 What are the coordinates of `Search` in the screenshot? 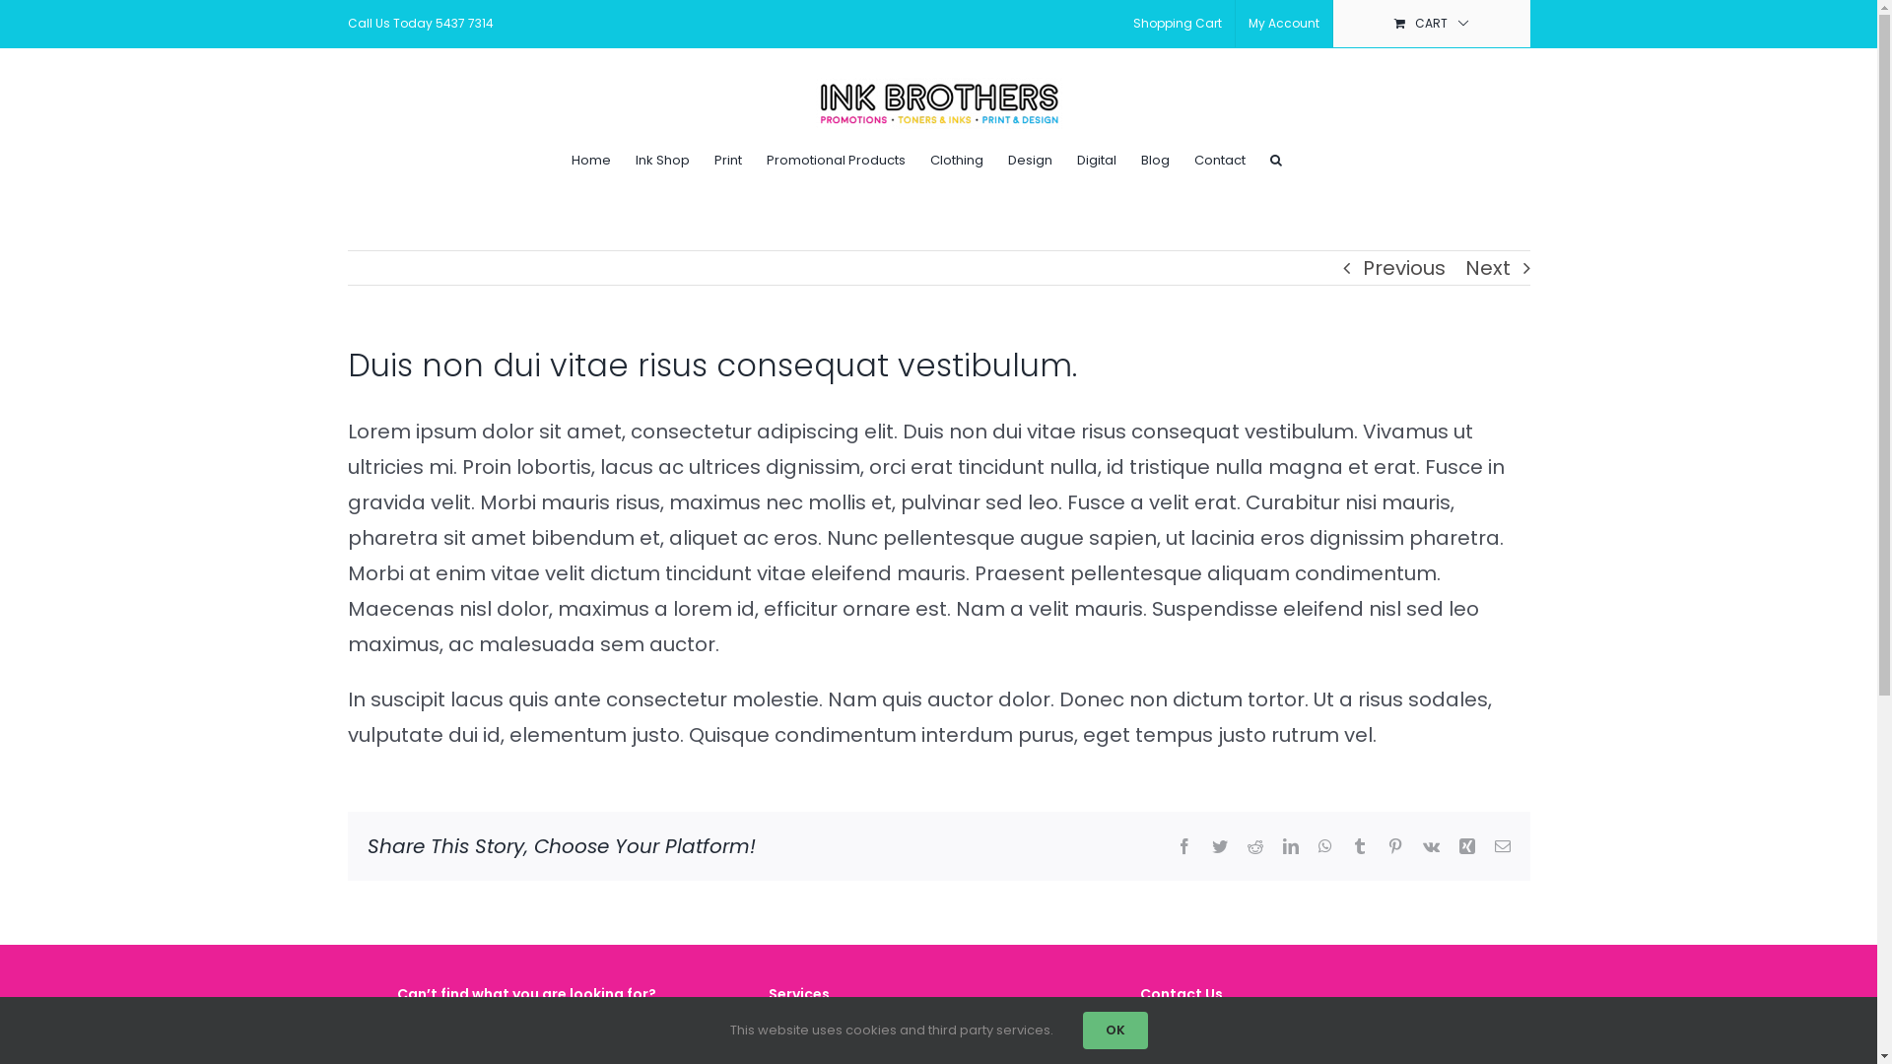 It's located at (1275, 160).